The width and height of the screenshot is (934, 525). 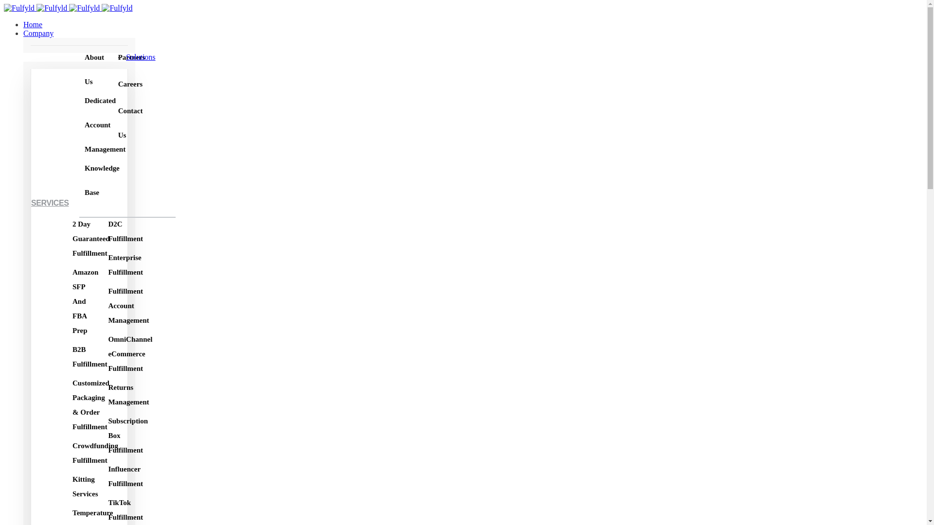 I want to click on Company, so click(x=38, y=33).